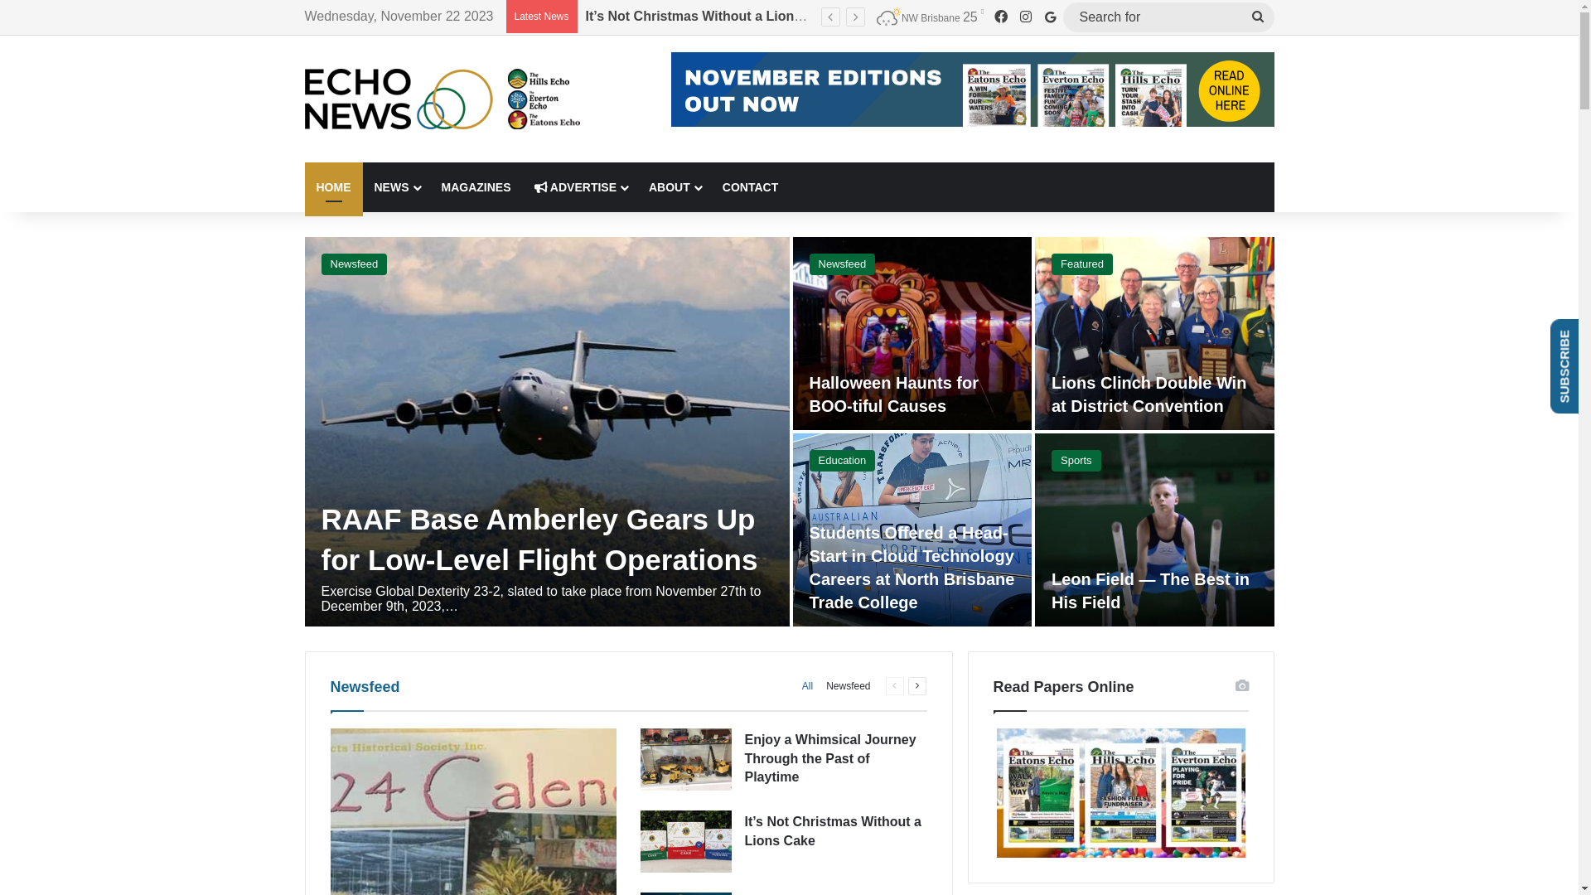 This screenshot has height=895, width=1591. What do you see at coordinates (894, 686) in the screenshot?
I see `Previous page` at bounding box center [894, 686].